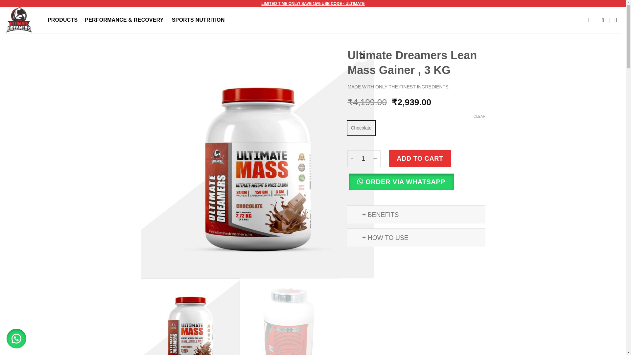  I want to click on 5, so click(289, 317).